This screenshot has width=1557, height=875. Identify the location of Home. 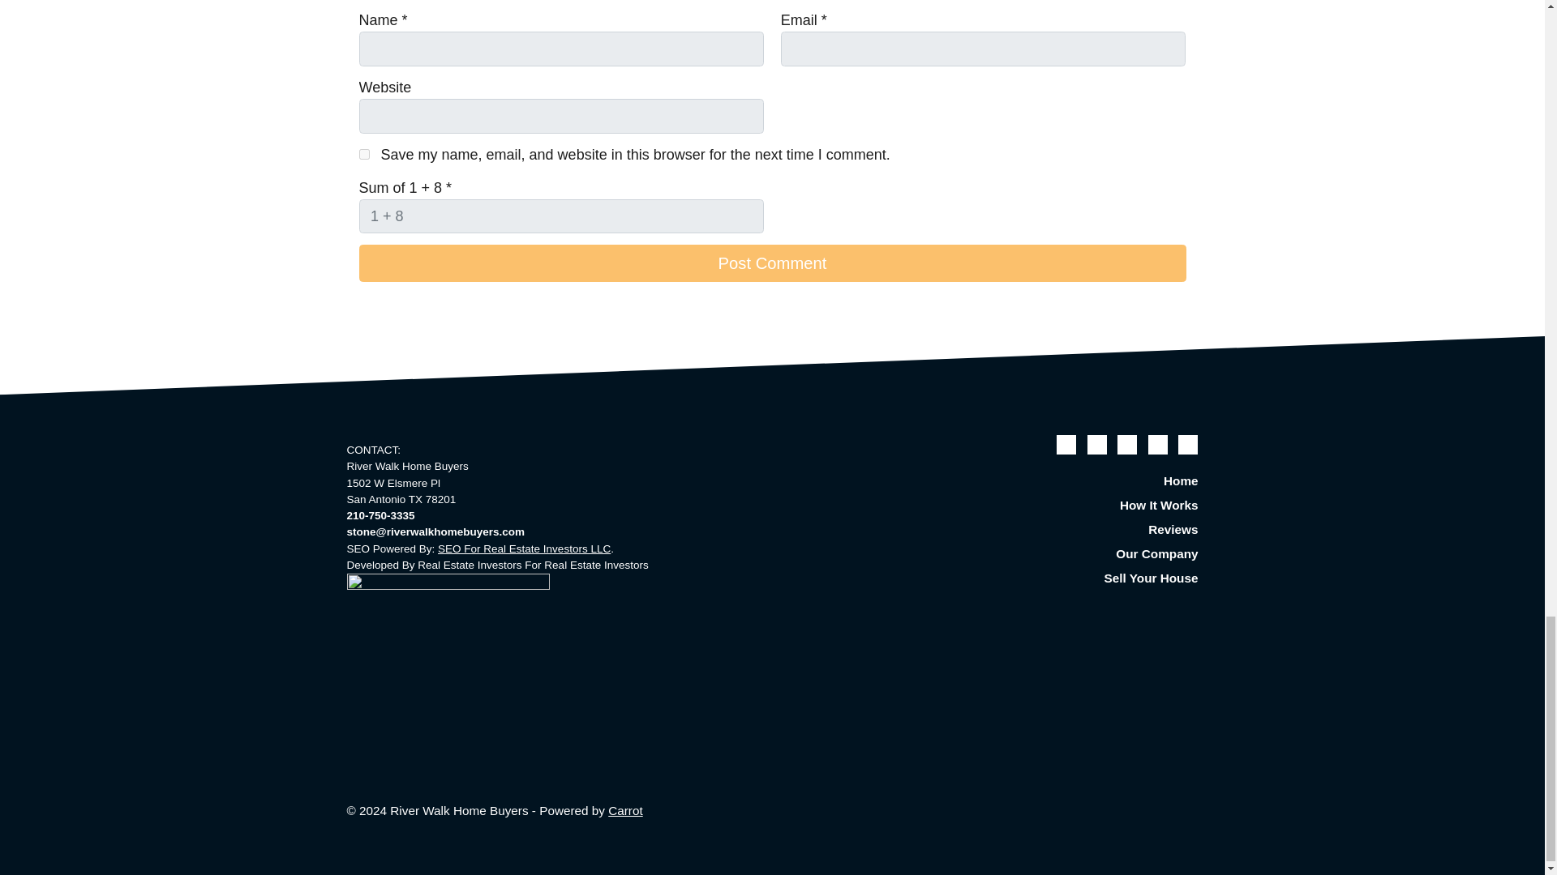
(1065, 481).